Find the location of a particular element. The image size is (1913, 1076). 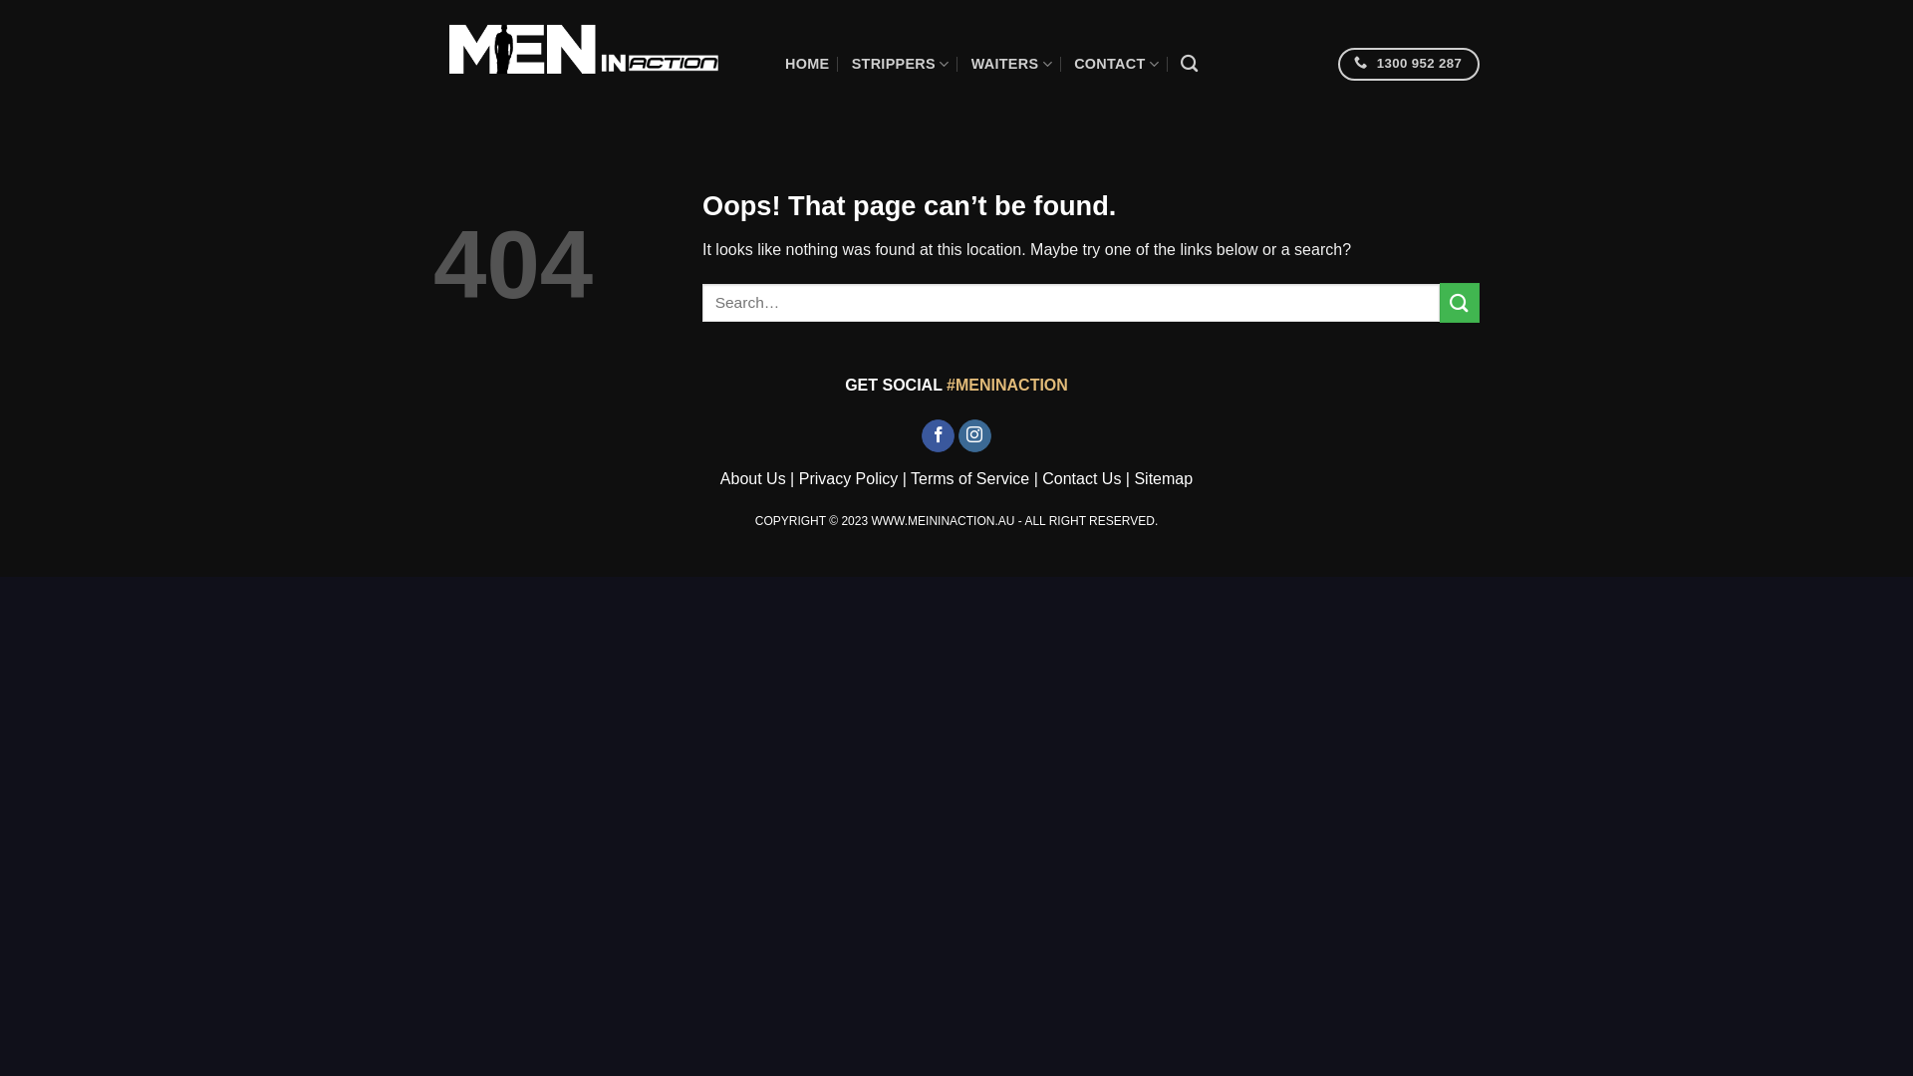

Follow on Instagram is located at coordinates (974, 436).